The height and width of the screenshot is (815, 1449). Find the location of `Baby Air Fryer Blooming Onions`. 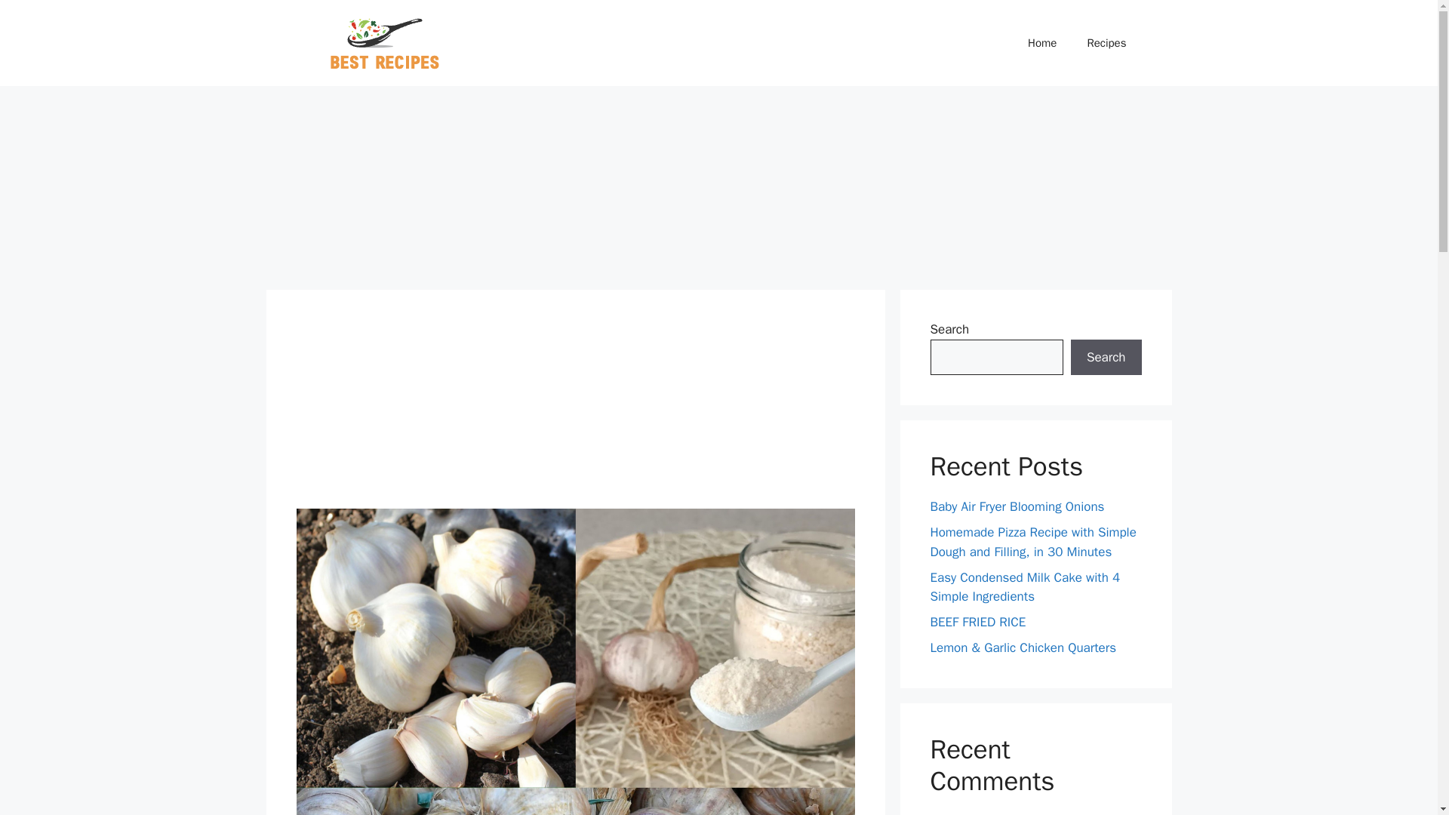

Baby Air Fryer Blooming Onions is located at coordinates (1017, 506).